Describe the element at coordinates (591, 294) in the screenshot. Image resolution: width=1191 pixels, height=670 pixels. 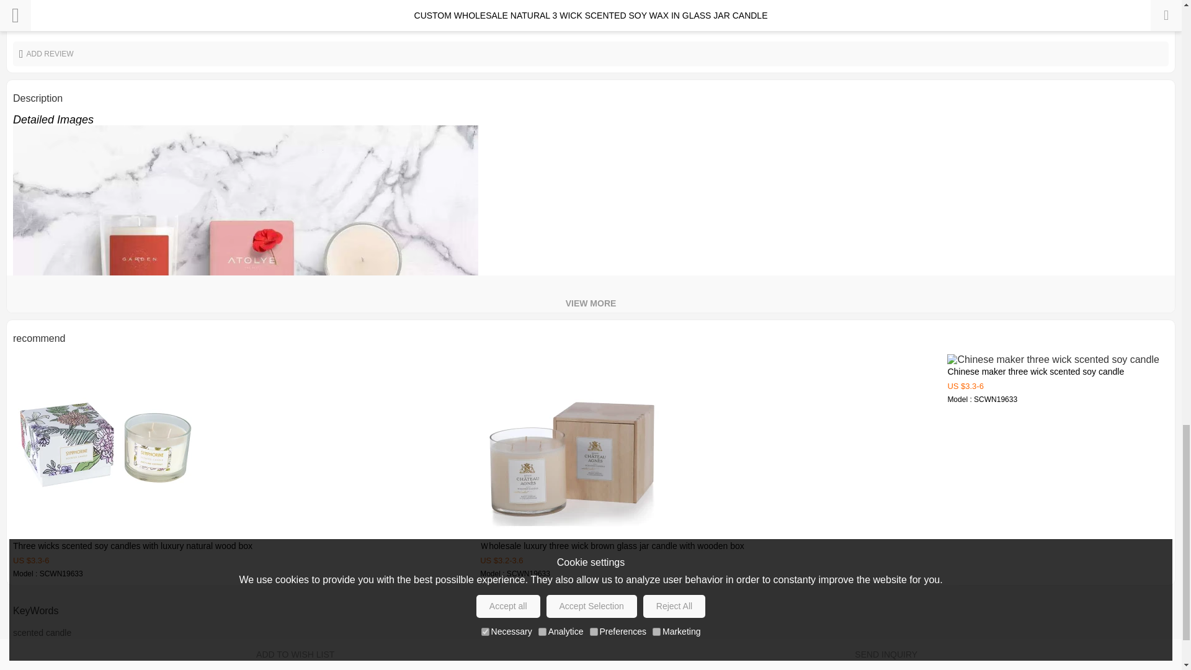
I see `View More` at that location.